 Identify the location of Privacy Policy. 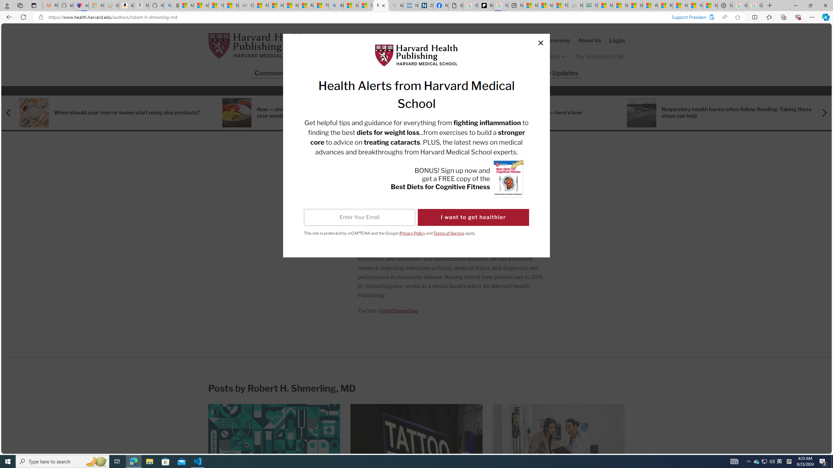
(412, 233).